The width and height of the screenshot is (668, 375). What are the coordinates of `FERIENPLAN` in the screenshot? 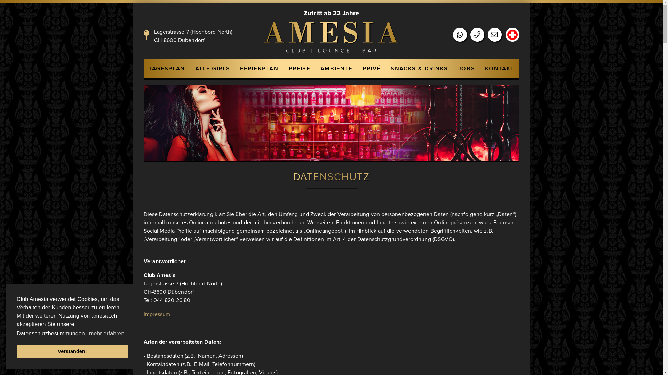 It's located at (260, 69).